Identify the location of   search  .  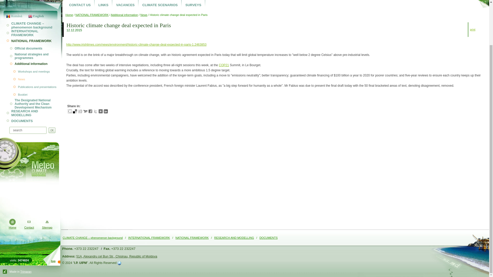
(28, 130).